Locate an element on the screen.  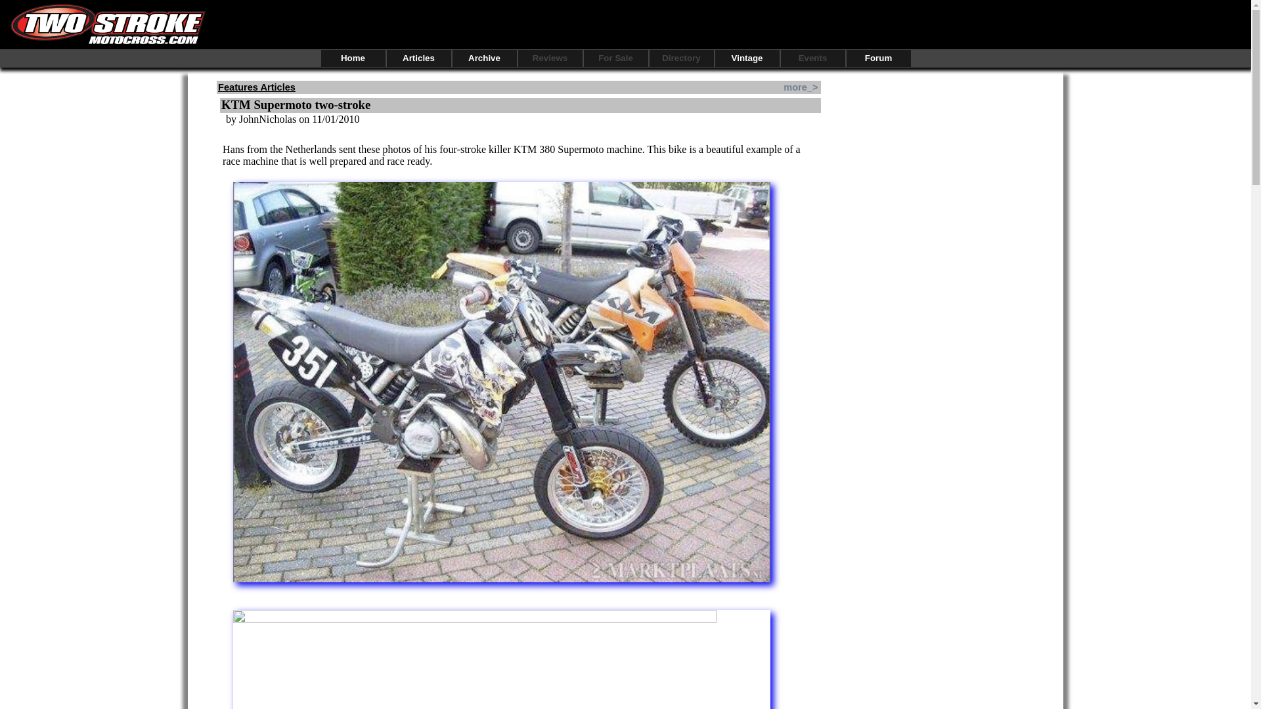
Events is located at coordinates (812, 58).